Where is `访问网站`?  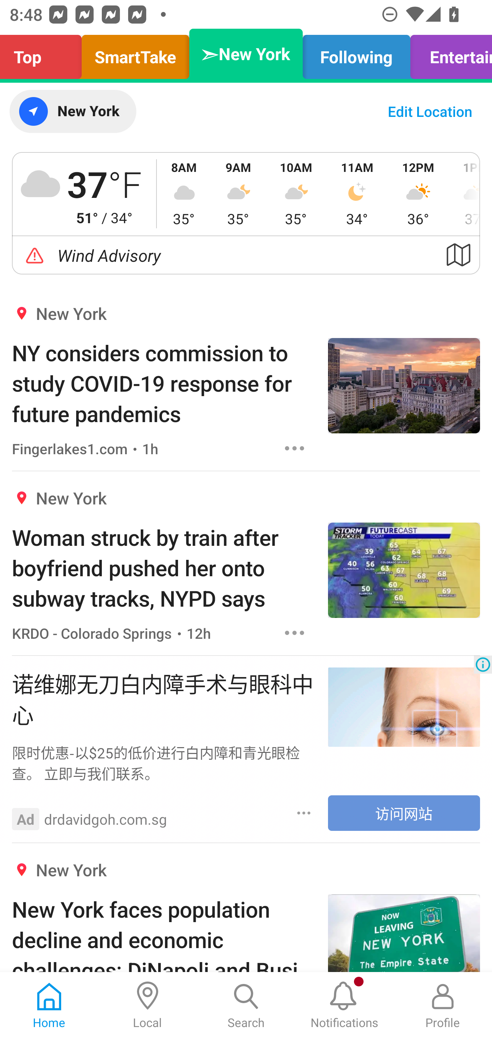 访问网站 is located at coordinates (404, 813).